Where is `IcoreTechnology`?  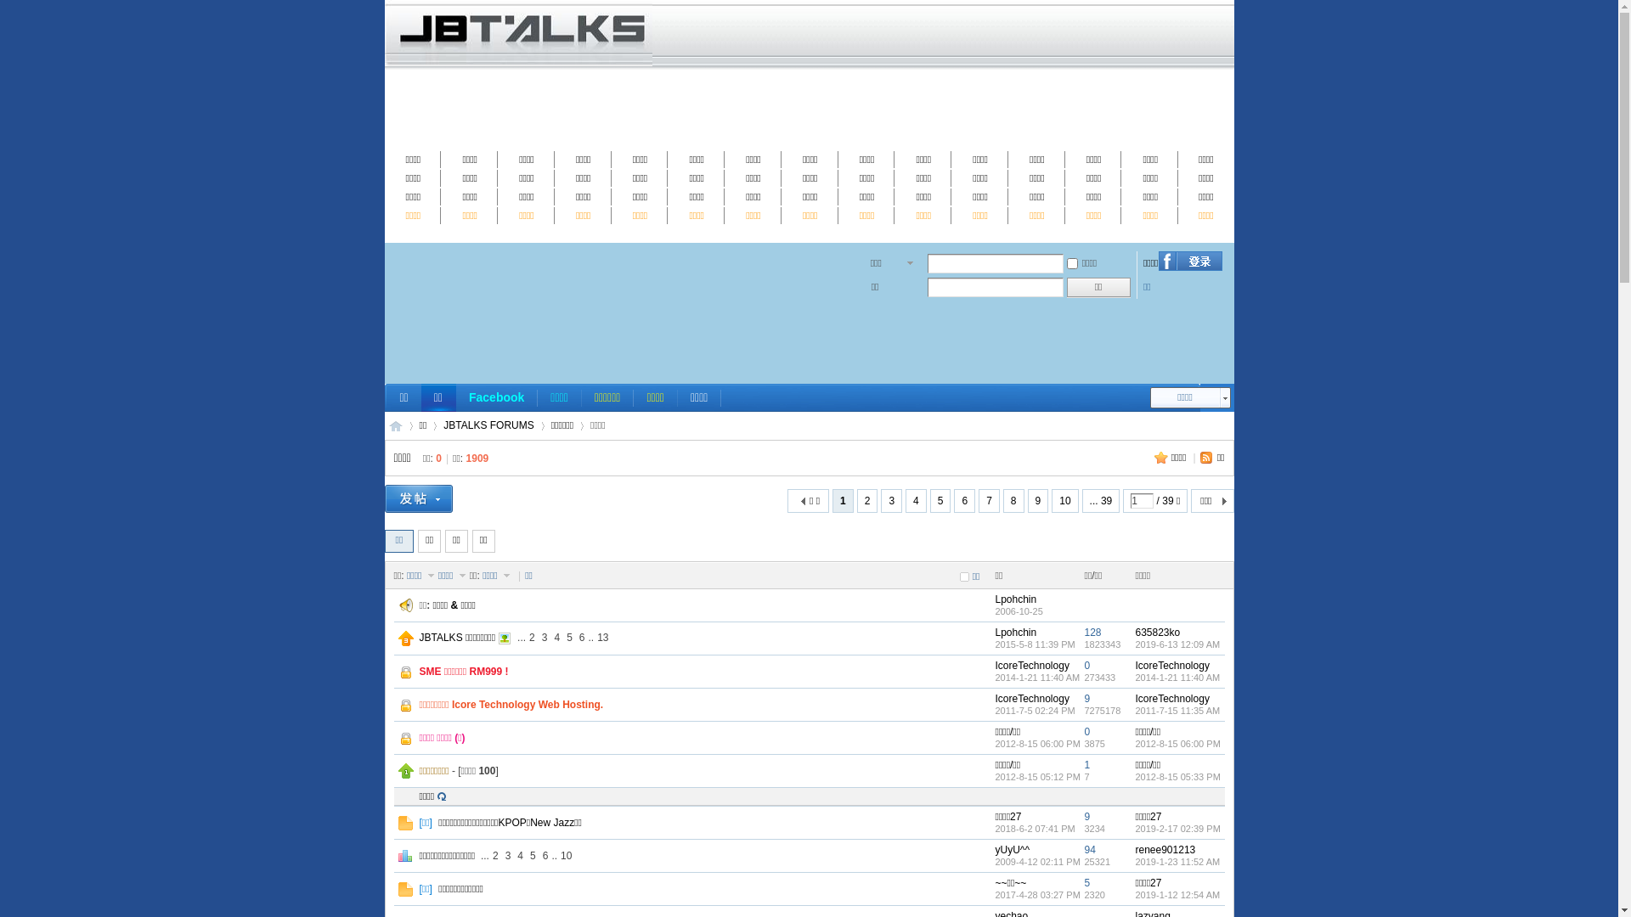 IcoreTechnology is located at coordinates (1033, 699).